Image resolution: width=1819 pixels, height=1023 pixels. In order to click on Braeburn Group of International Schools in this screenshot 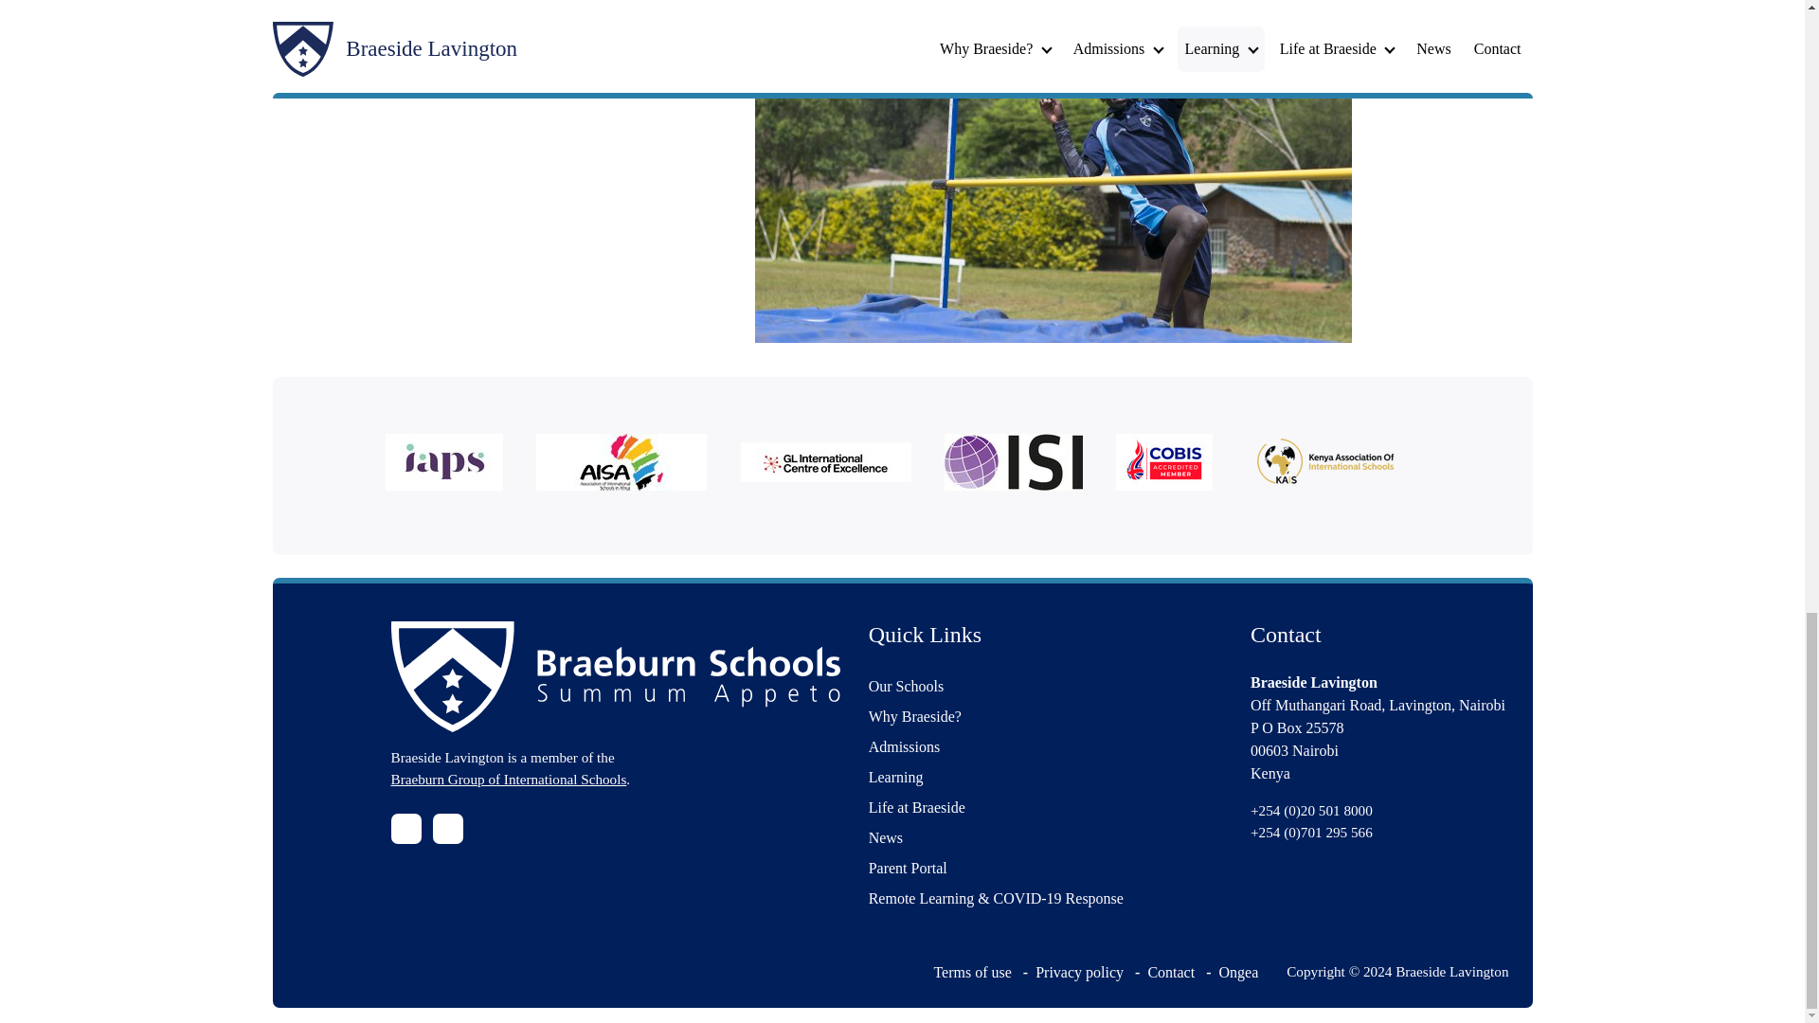, I will do `click(508, 779)`.